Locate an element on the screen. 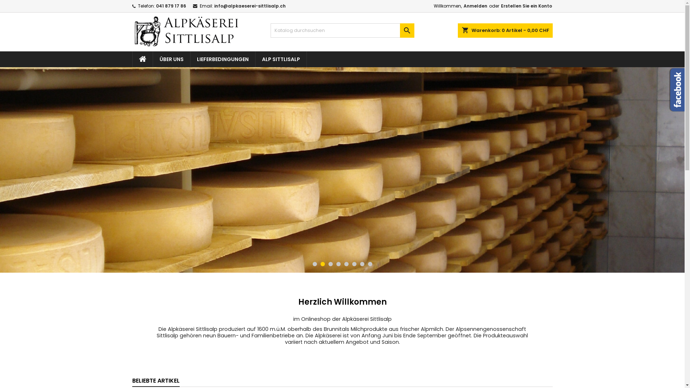 Image resolution: width=690 pixels, height=388 pixels. 6 is located at coordinates (354, 264).